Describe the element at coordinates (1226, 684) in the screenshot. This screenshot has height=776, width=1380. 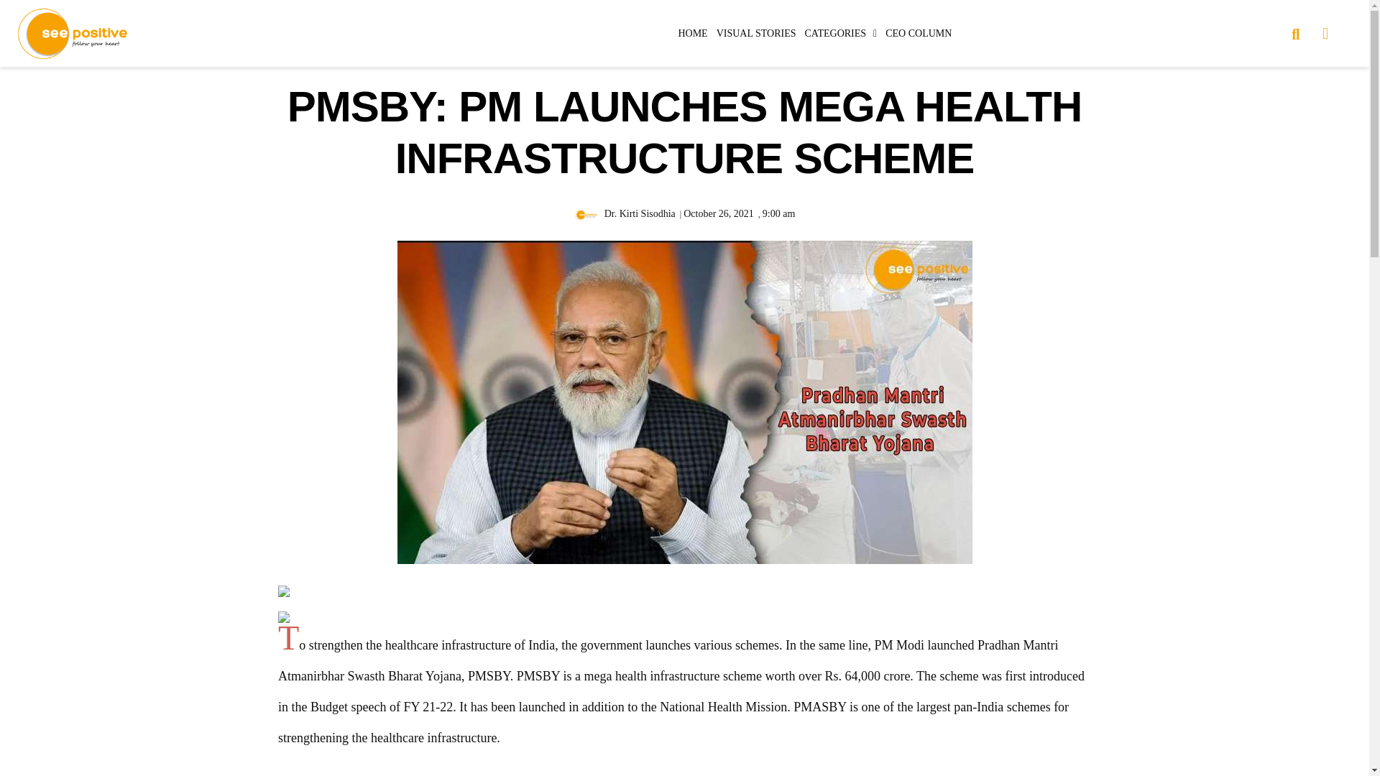
I see `Advertisement` at that location.